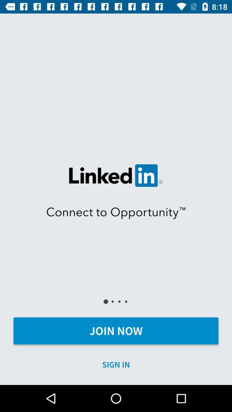  What do you see at coordinates (116, 330) in the screenshot?
I see `turn on the icon above sign in` at bounding box center [116, 330].